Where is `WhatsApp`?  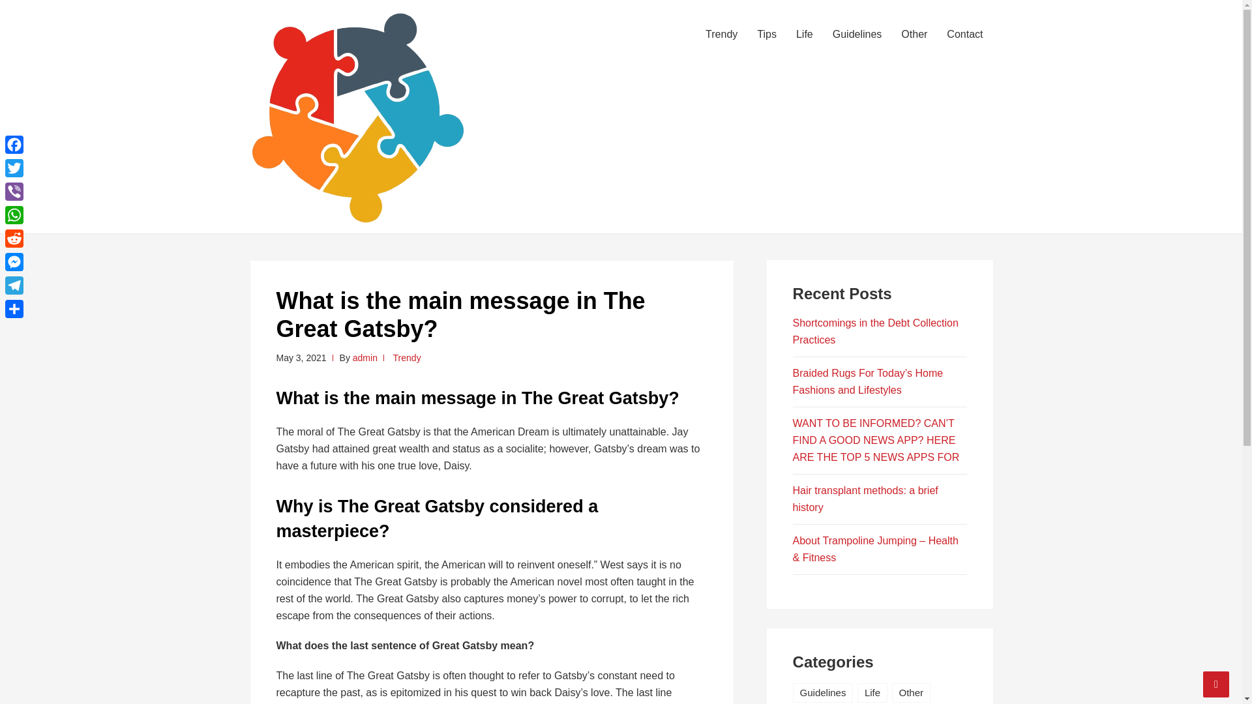 WhatsApp is located at coordinates (14, 215).